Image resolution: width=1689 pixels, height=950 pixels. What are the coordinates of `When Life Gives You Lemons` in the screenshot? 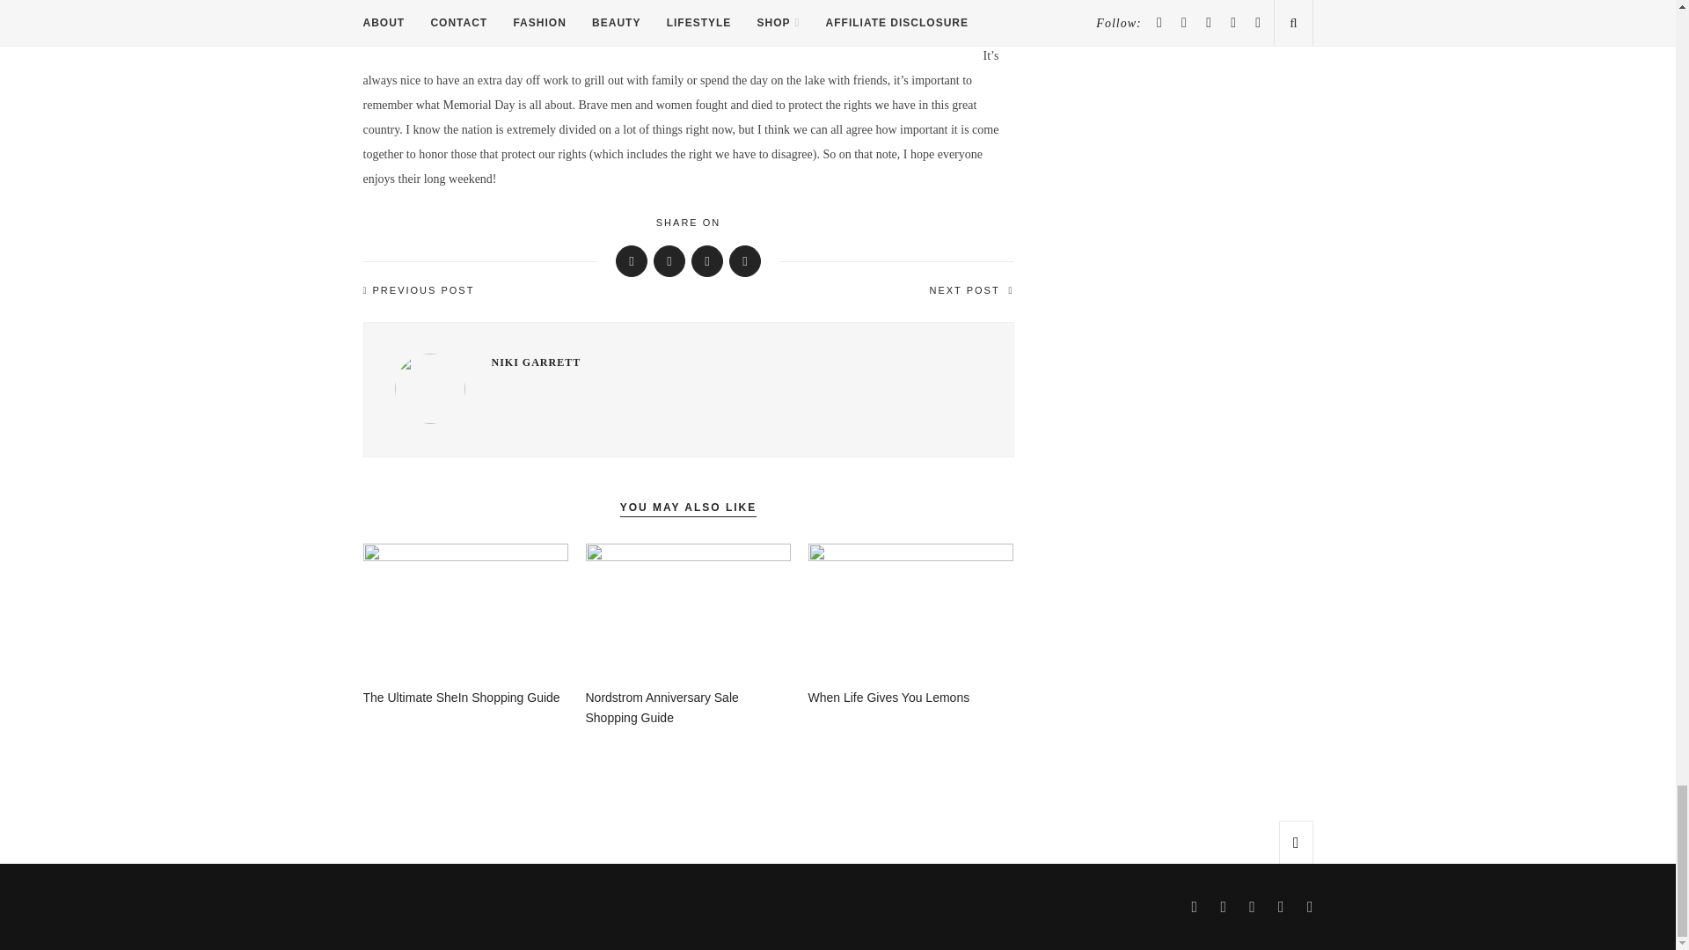 It's located at (888, 698).